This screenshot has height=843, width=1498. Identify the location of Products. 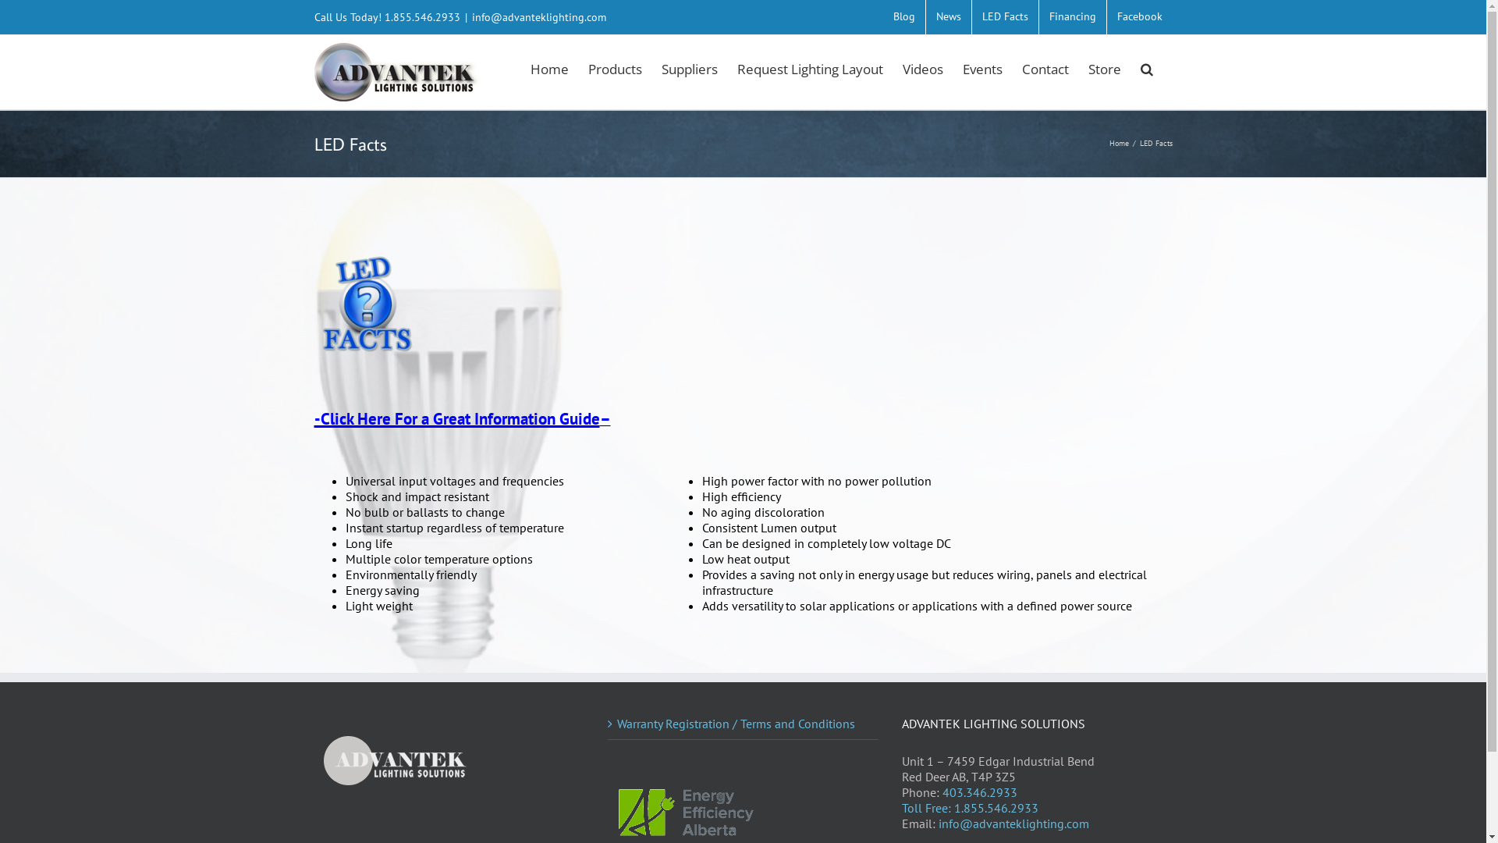
(615, 67).